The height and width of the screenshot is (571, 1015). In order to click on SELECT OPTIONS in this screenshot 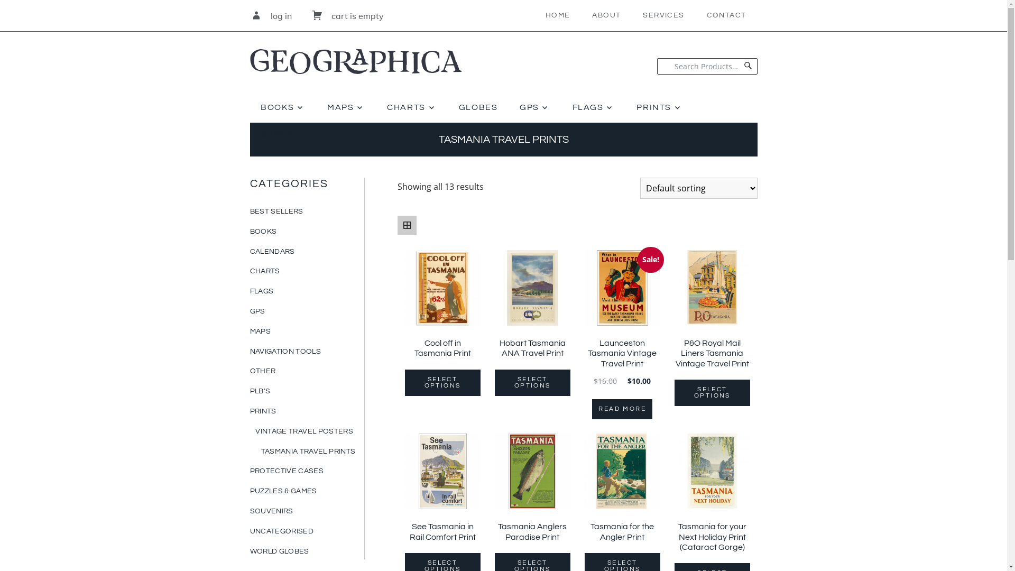, I will do `click(533, 383)`.